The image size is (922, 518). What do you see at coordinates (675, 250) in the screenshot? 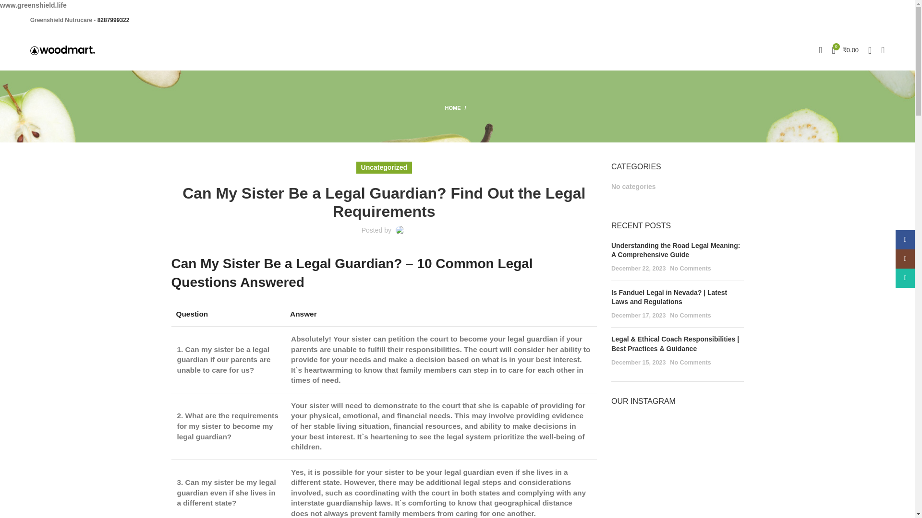
I see `Understanding the Road Legal Meaning: A Comprehensive Guide` at bounding box center [675, 250].